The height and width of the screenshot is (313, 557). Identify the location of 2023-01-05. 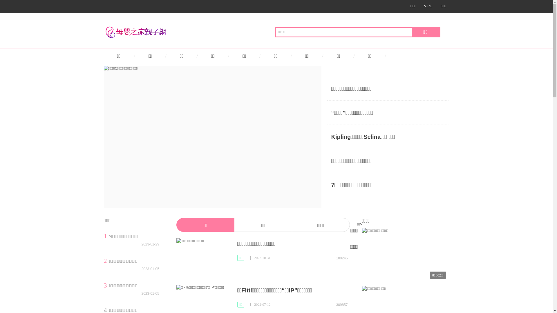
(152, 294).